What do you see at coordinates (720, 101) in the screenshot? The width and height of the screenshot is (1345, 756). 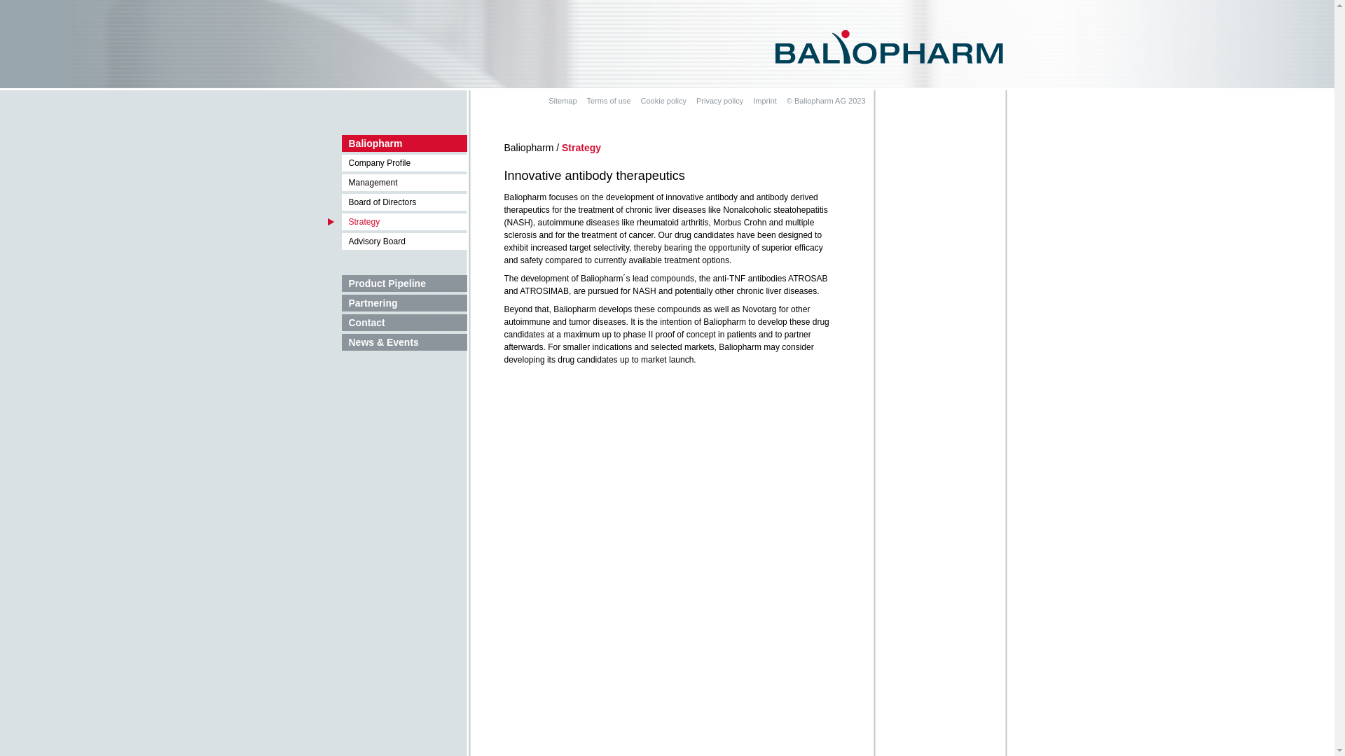 I see `Privacy policy` at bounding box center [720, 101].